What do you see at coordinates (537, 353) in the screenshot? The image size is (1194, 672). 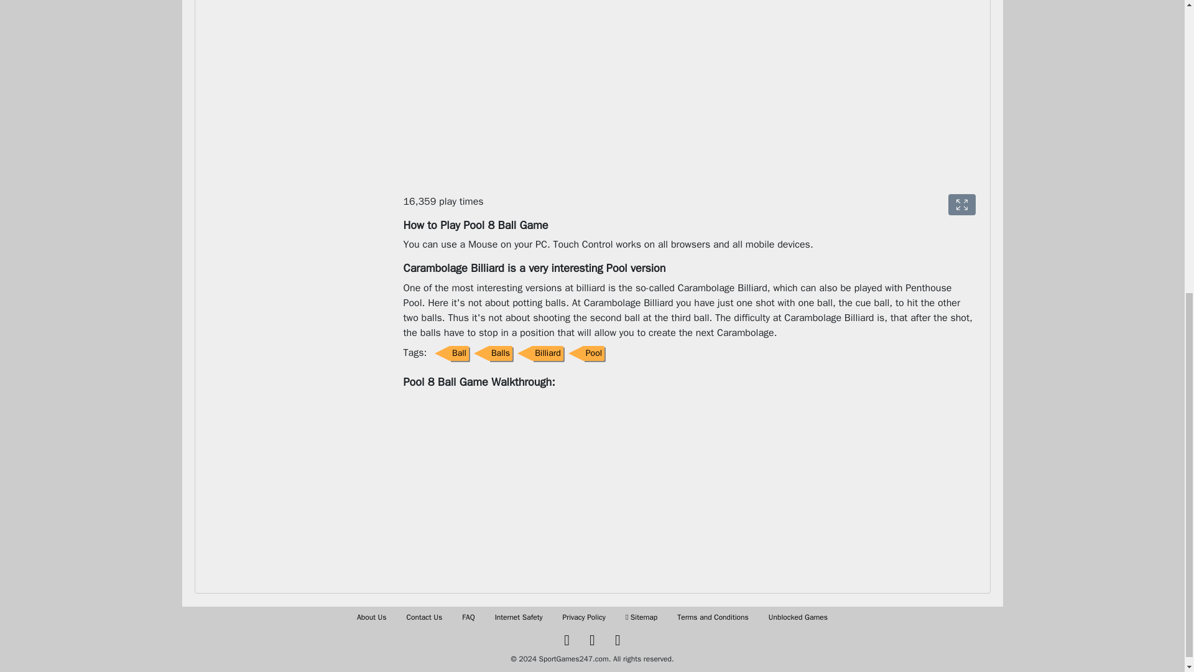 I see `Billiard` at bounding box center [537, 353].